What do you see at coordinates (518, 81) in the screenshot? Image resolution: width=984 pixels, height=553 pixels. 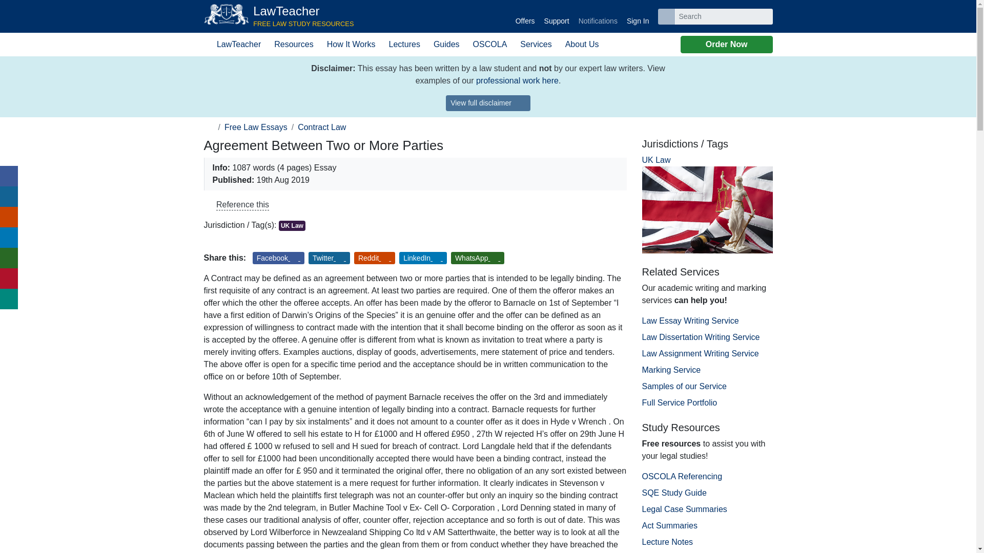 I see `Go to the LawTeacher homepage` at bounding box center [518, 81].